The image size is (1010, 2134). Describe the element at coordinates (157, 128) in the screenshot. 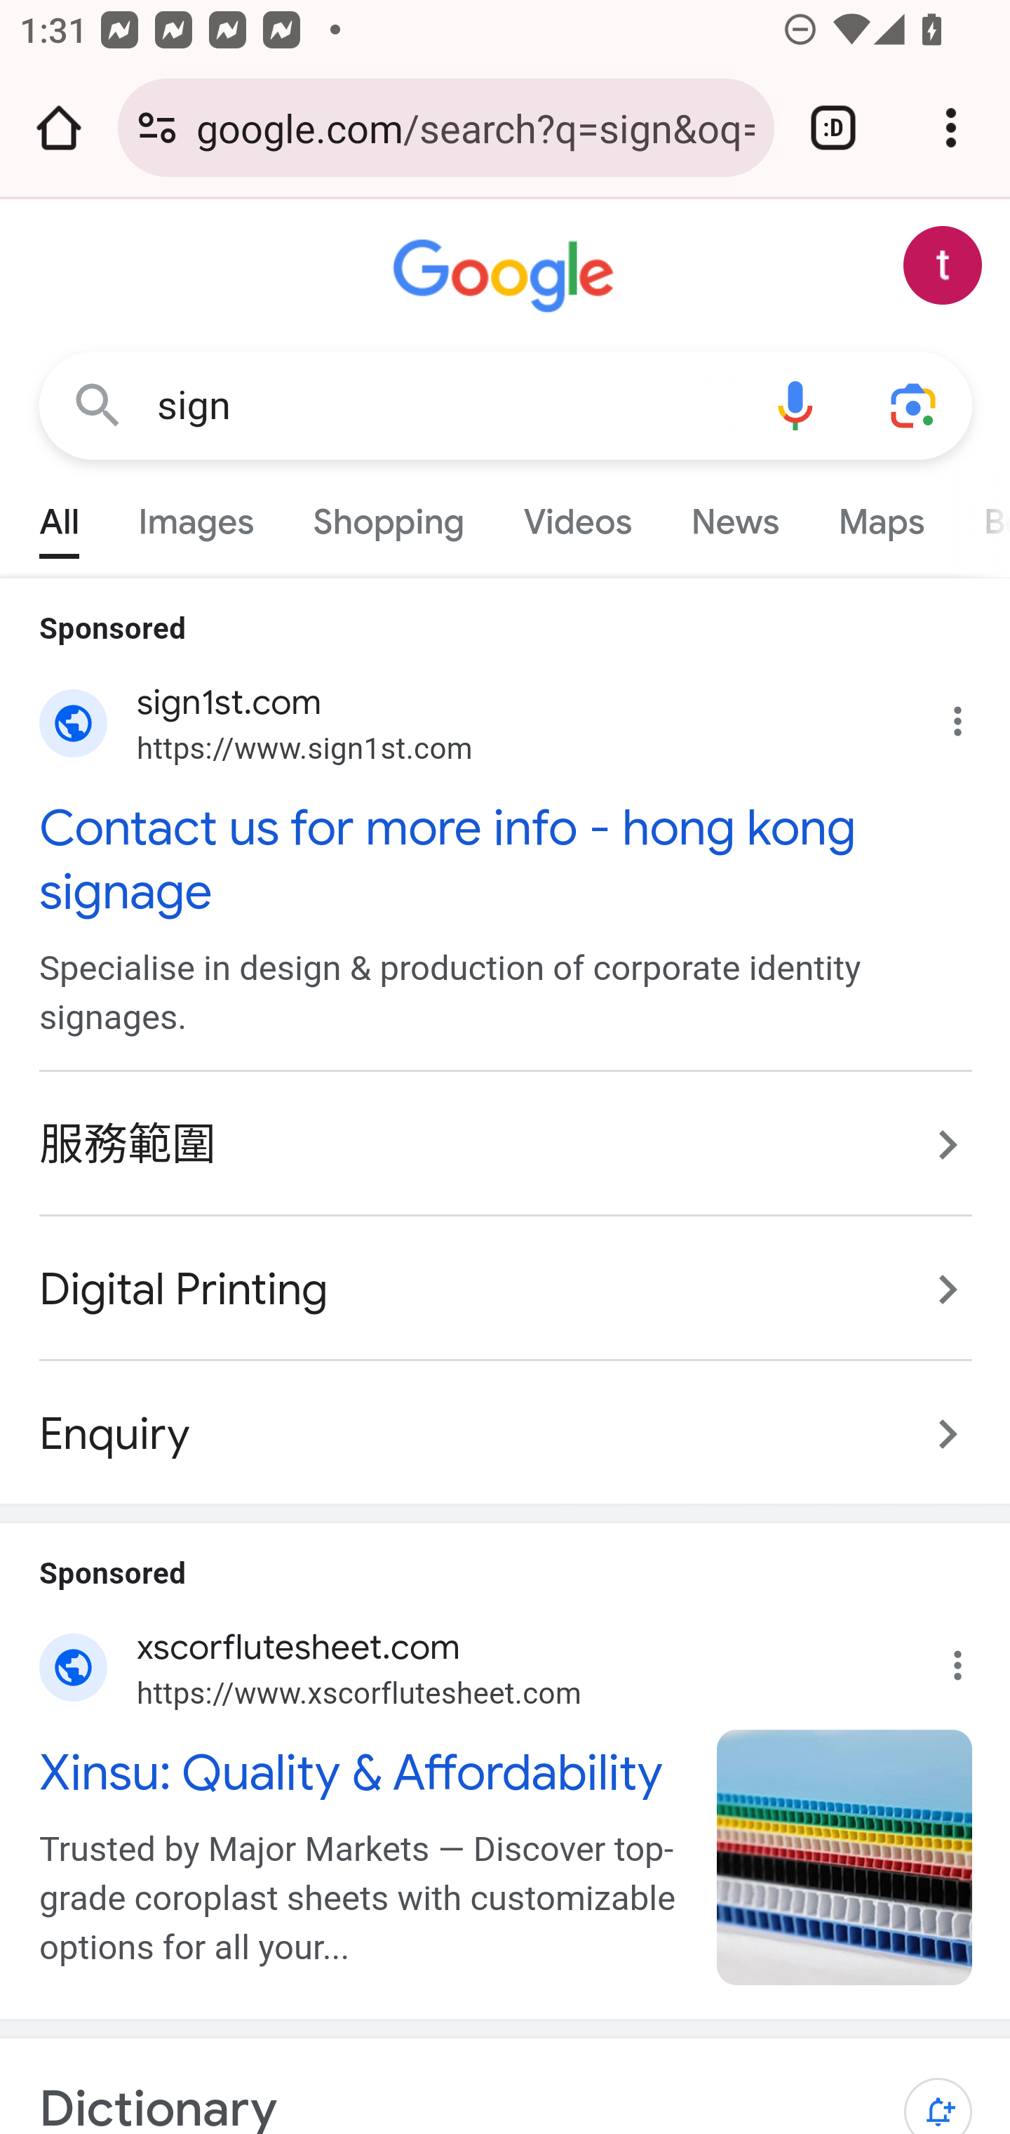

I see `Connection is secure` at that location.